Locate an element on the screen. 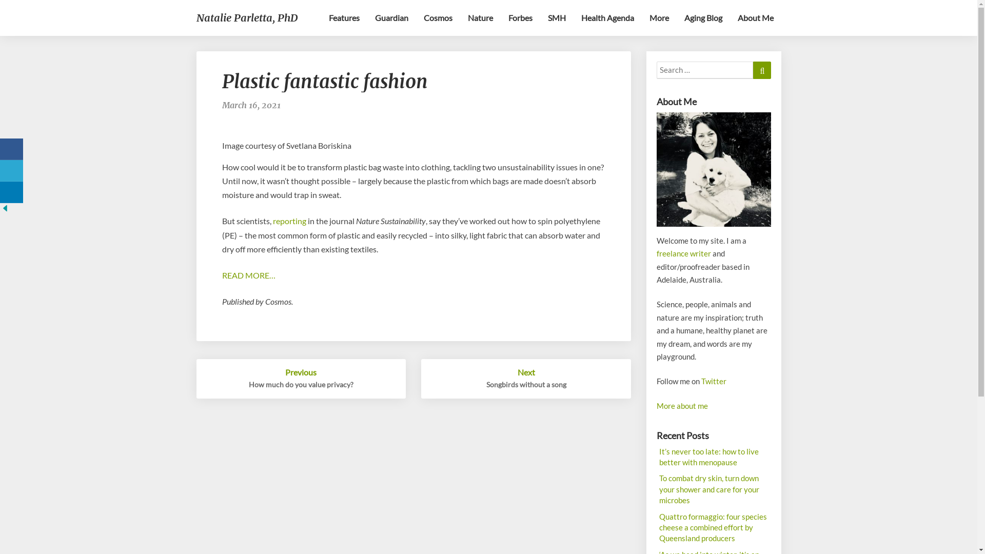  Previous
How much do you value privacy? is located at coordinates (301, 379).